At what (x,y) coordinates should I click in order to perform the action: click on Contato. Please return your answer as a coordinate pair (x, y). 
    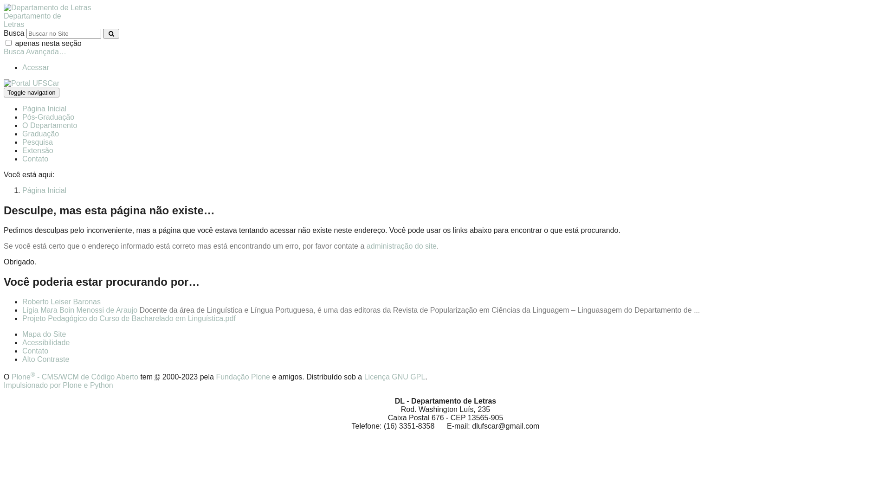
    Looking at the image, I should click on (35, 351).